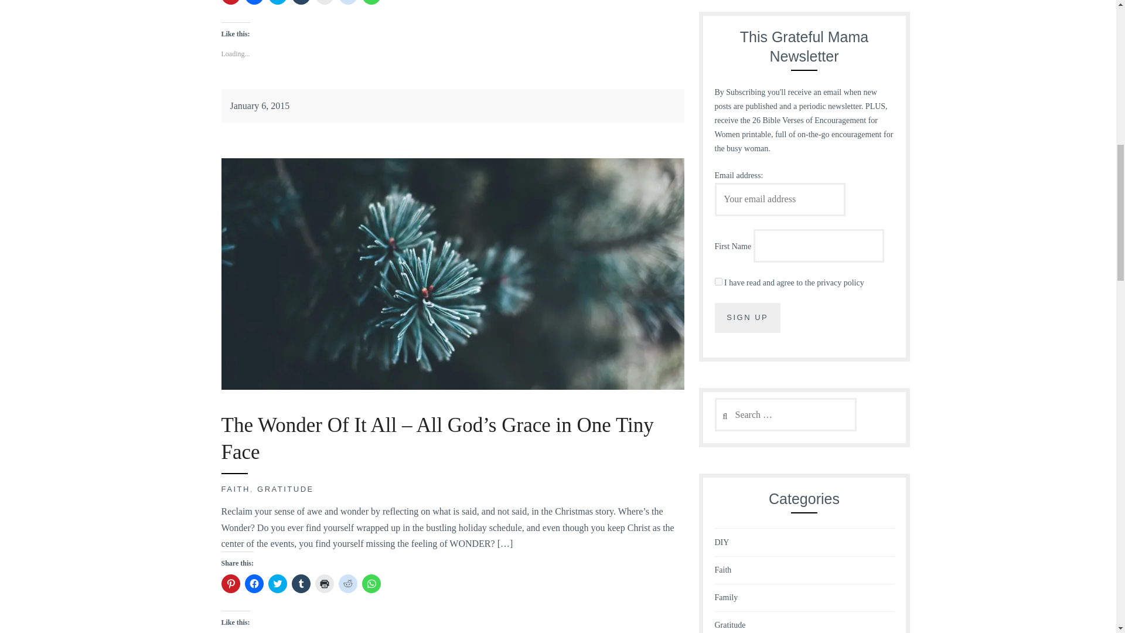 The width and height of the screenshot is (1125, 633). Describe the element at coordinates (278, 2) in the screenshot. I see `Click to share on Twitter` at that location.